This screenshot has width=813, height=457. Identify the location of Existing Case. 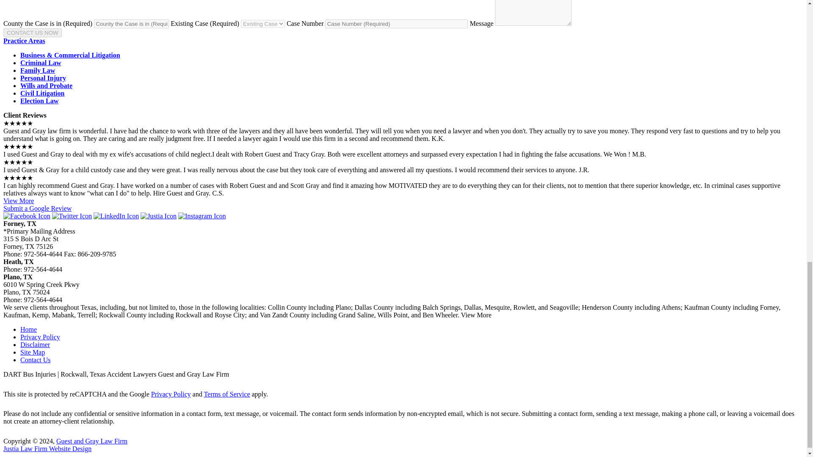
(263, 24).